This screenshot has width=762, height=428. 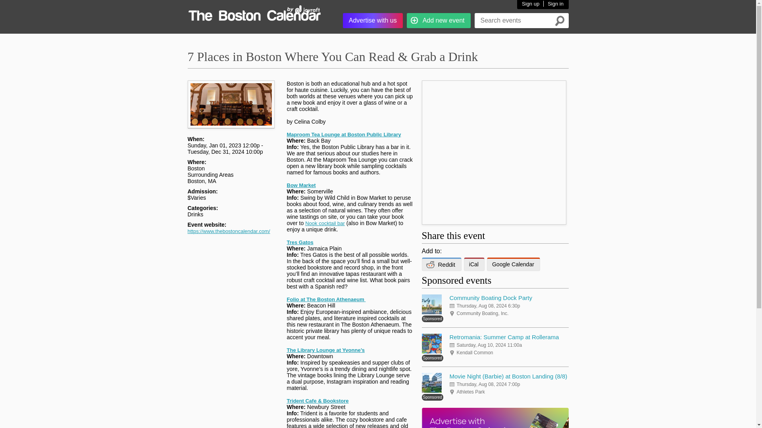 I want to click on Folio at The Boston Athenaeum , so click(x=326, y=299).